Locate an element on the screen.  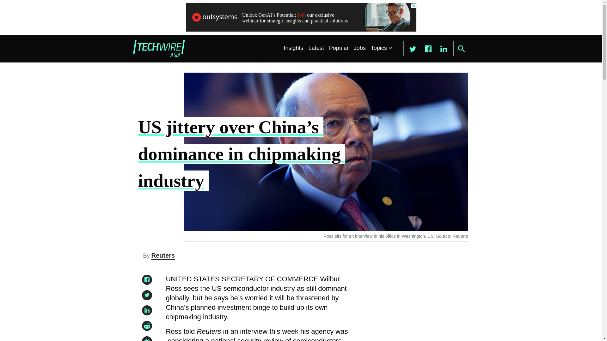
3rd party ad content is located at coordinates (301, 17).